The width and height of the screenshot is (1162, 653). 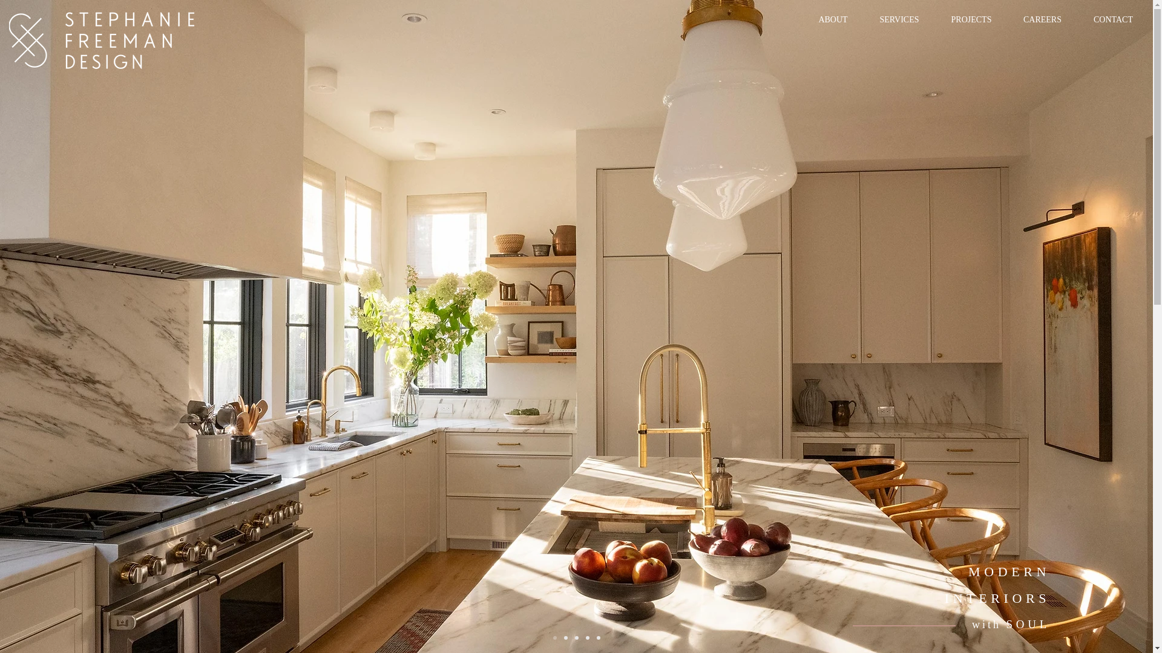 I want to click on CAREERS, so click(x=1042, y=20).